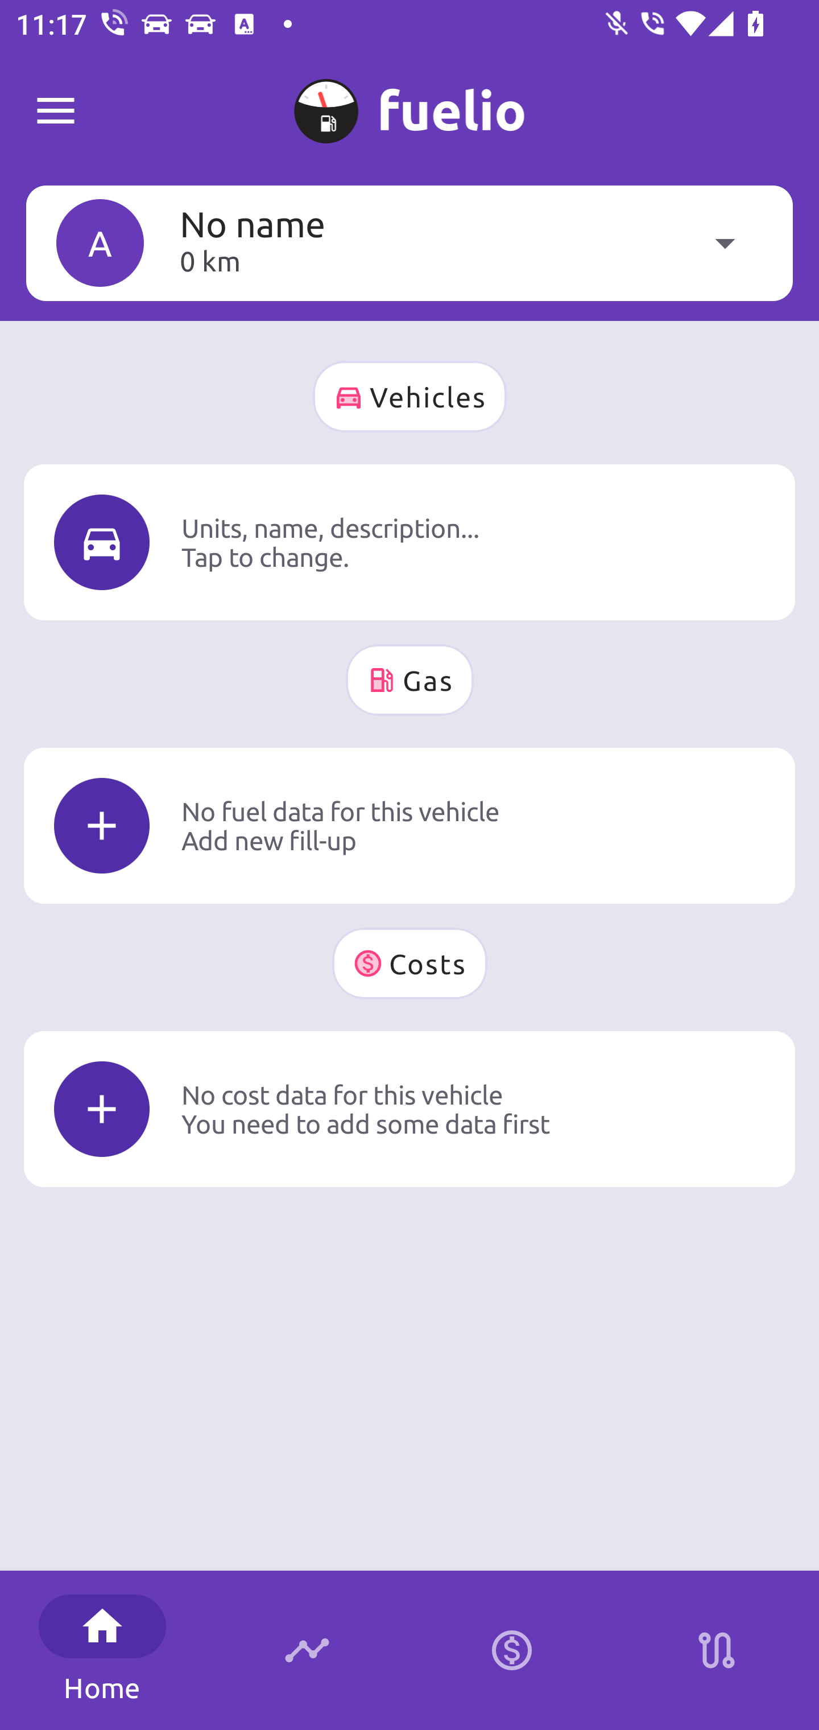 This screenshot has height=1730, width=819. Describe the element at coordinates (409, 242) in the screenshot. I see `A No name 0 km` at that location.